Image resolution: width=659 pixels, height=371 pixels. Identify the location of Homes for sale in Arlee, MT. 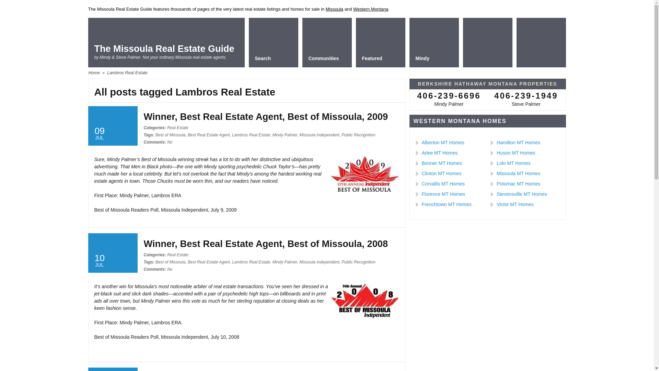
(439, 153).